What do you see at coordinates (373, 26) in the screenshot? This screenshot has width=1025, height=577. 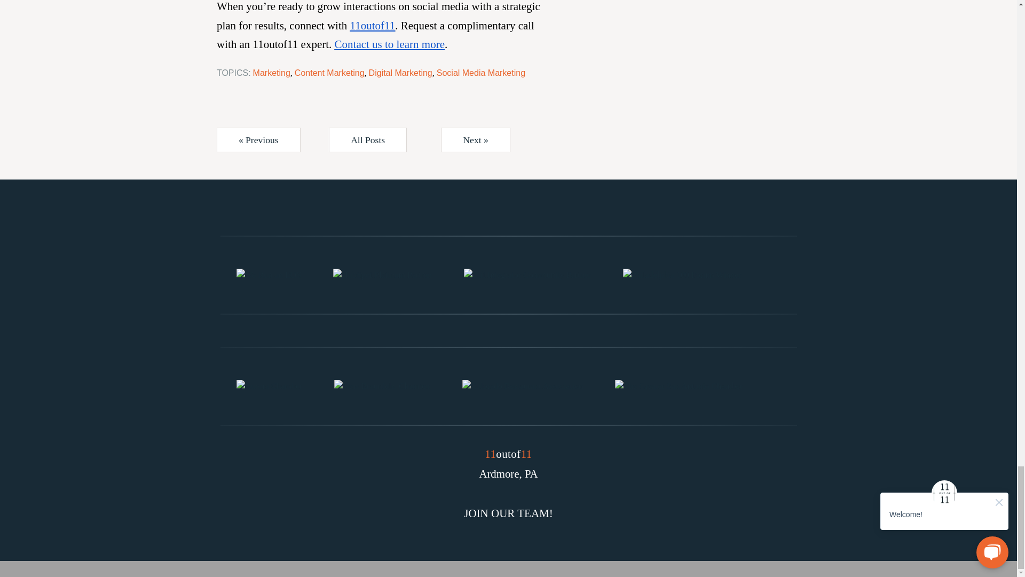 I see `11outof11` at bounding box center [373, 26].